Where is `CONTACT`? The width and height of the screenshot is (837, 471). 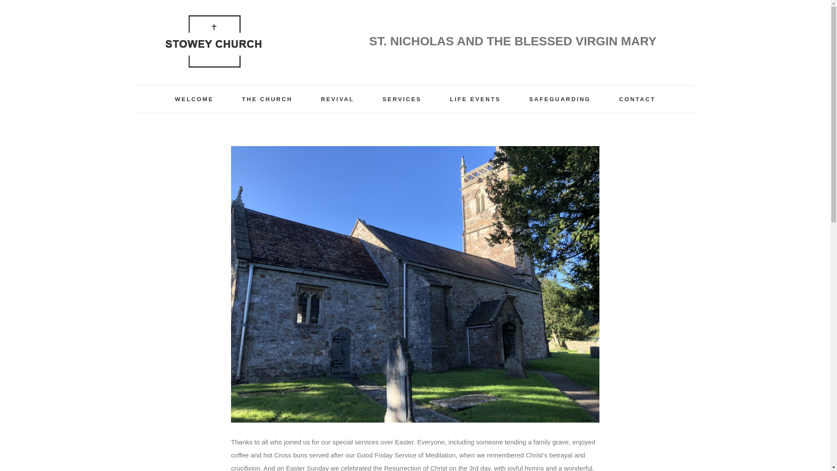 CONTACT is located at coordinates (637, 99).